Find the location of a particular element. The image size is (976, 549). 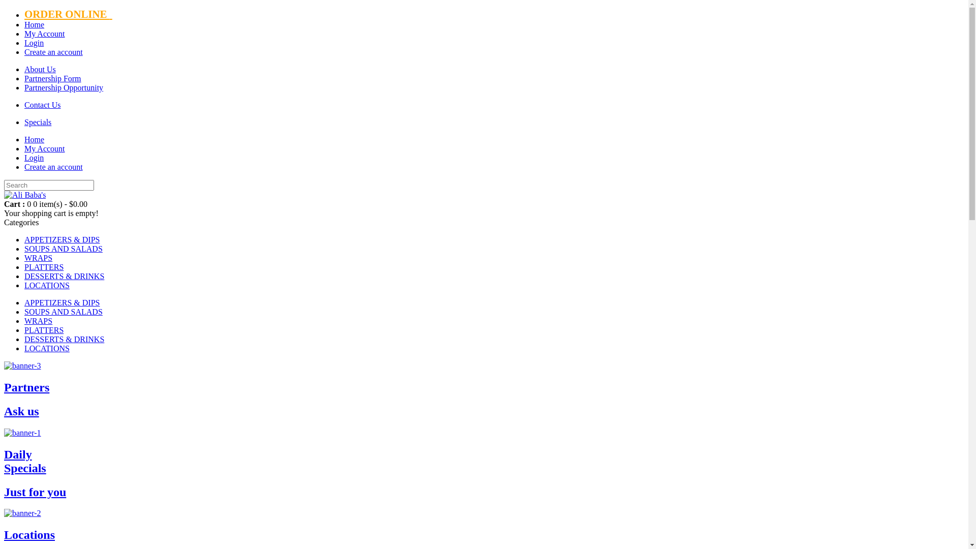

My Account is located at coordinates (45, 148).